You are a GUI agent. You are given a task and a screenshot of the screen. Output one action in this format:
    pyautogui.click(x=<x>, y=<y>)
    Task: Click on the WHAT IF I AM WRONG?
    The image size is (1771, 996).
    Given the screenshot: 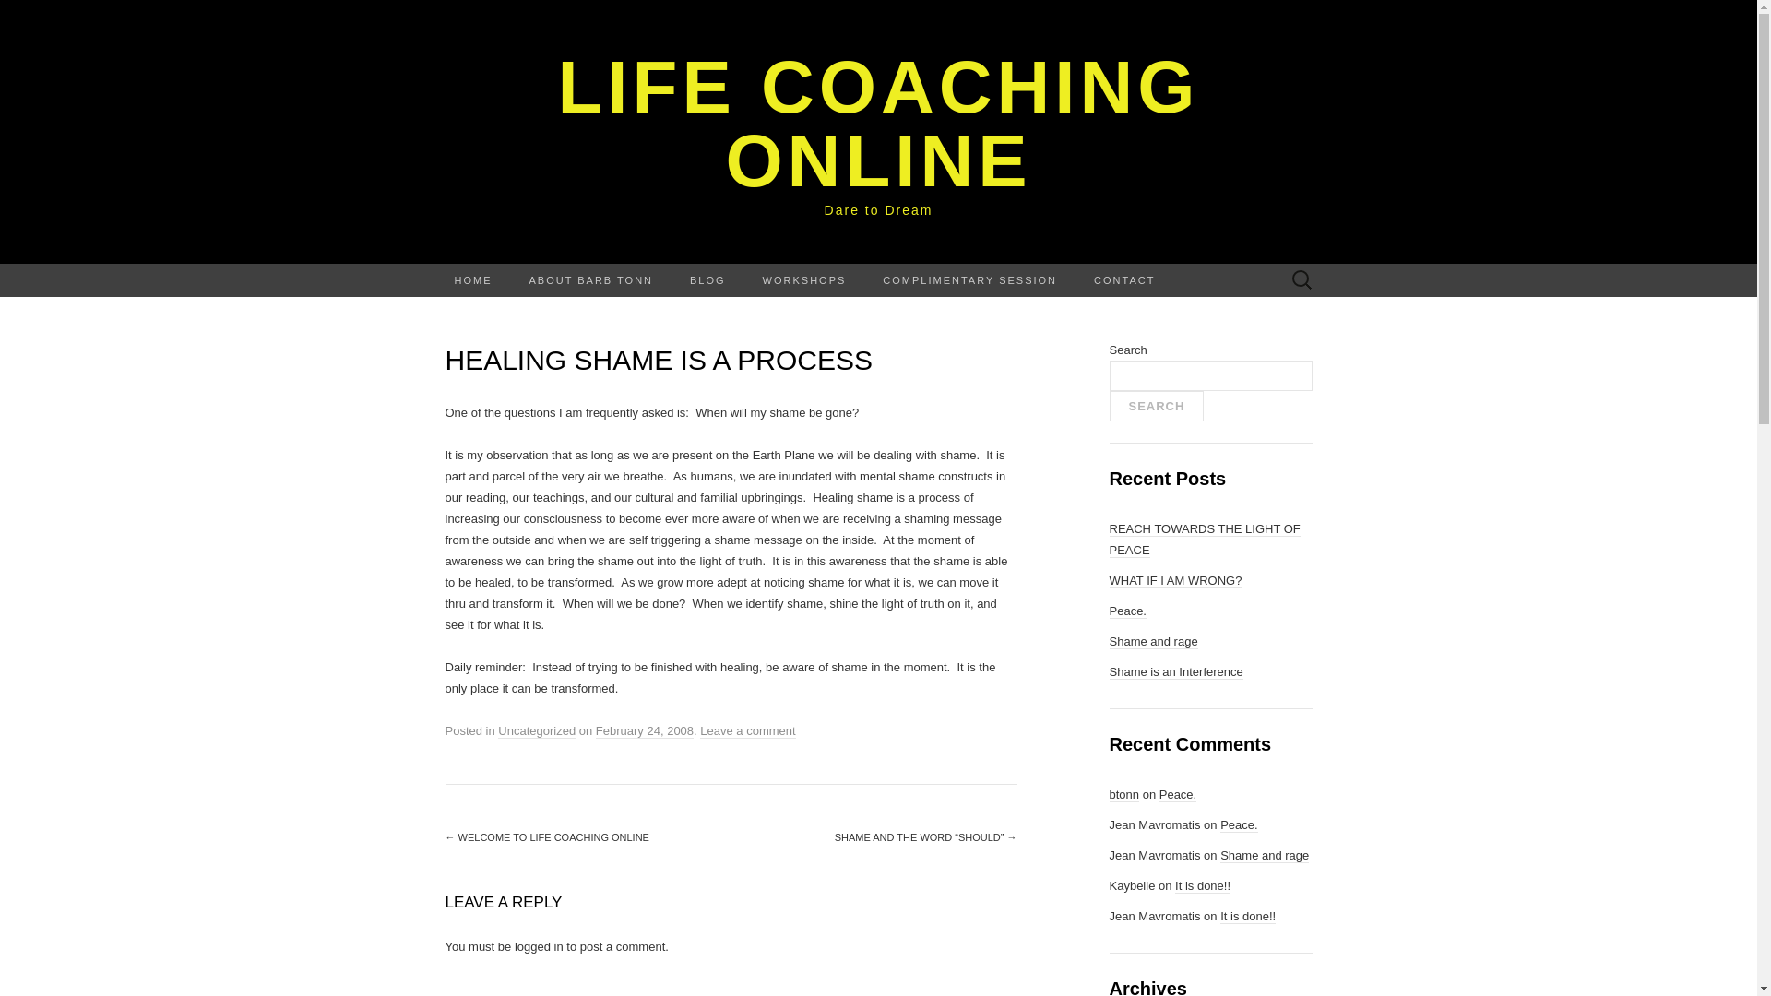 What is the action you would take?
    pyautogui.click(x=1174, y=581)
    